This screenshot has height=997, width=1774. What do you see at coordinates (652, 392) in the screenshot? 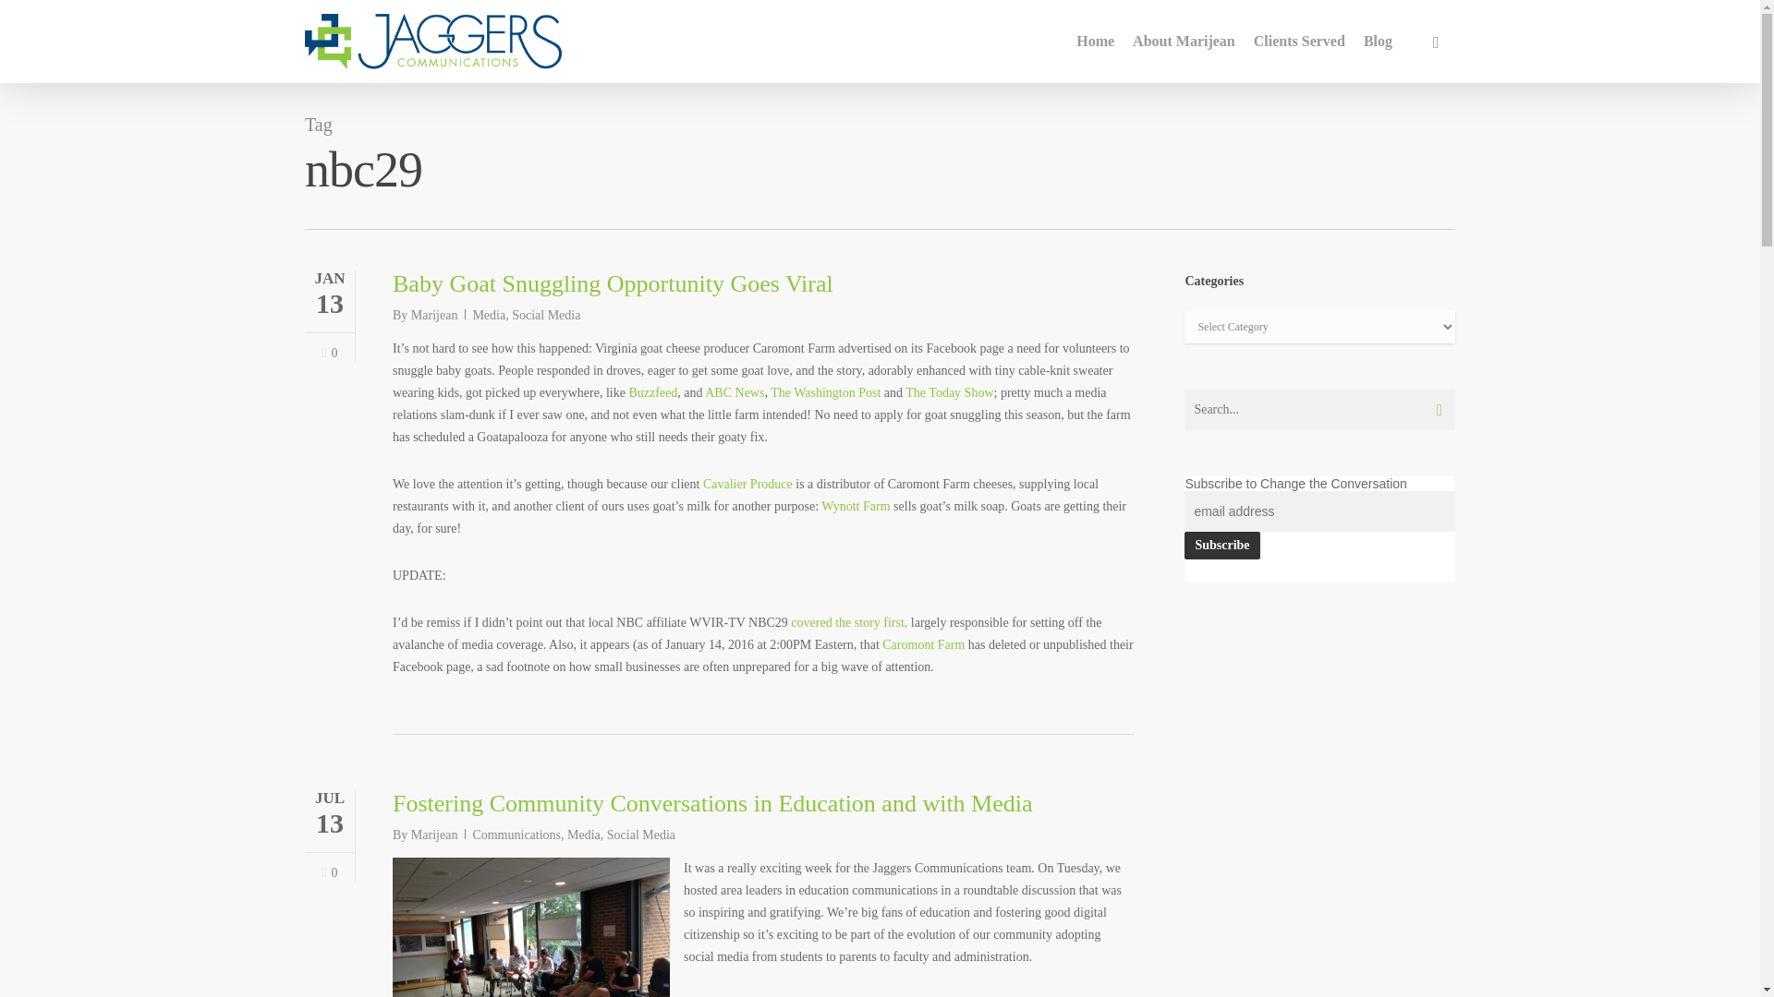
I see `Buzzfeed` at bounding box center [652, 392].